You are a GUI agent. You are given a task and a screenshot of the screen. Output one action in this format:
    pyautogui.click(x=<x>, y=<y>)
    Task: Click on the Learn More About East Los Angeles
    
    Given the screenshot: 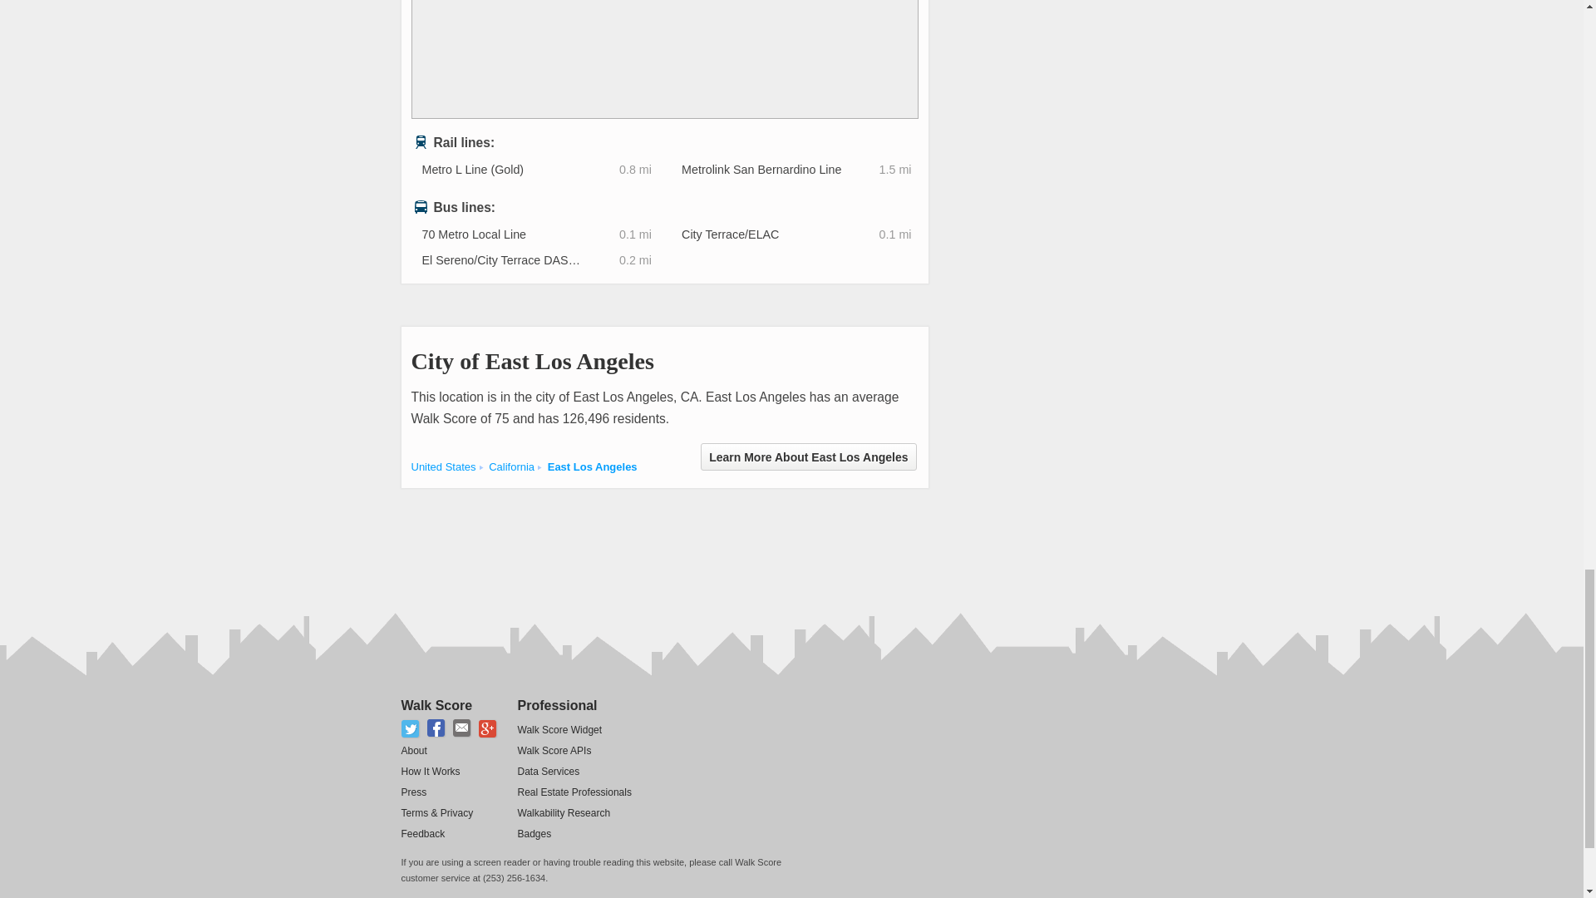 What is the action you would take?
    pyautogui.click(x=808, y=456)
    